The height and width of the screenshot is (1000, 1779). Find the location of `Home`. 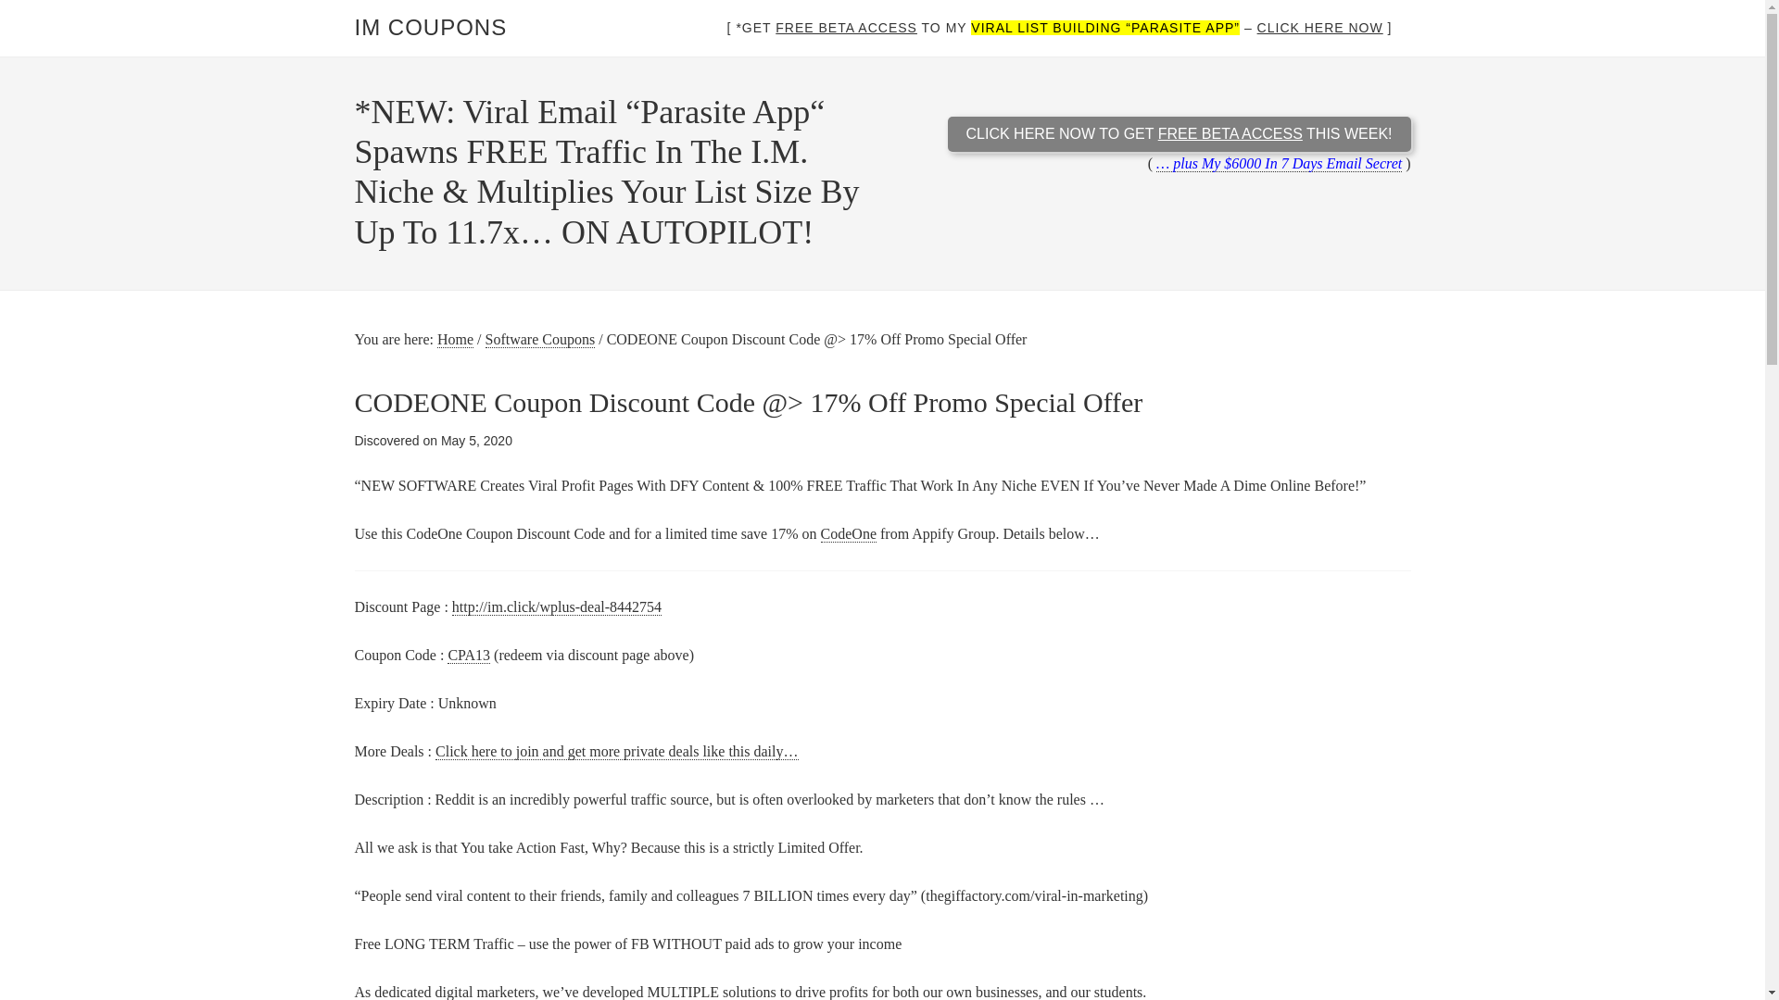

Home is located at coordinates (455, 339).